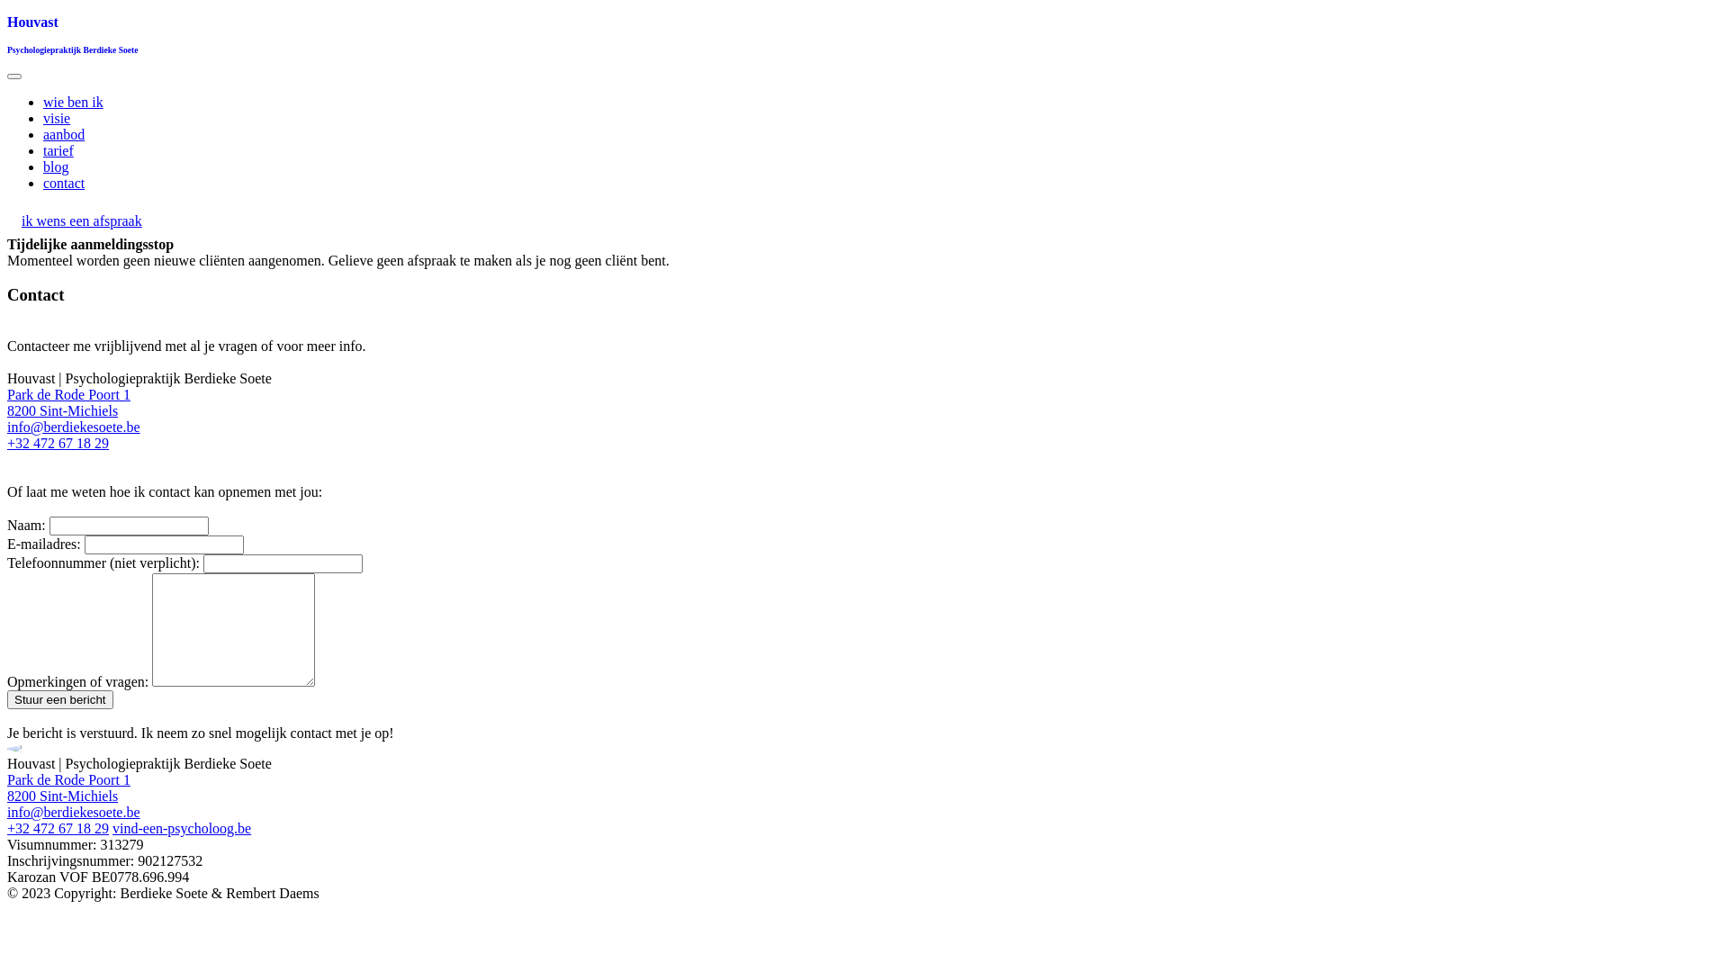 Image resolution: width=1728 pixels, height=972 pixels. I want to click on wie ben ik, so click(74, 103).